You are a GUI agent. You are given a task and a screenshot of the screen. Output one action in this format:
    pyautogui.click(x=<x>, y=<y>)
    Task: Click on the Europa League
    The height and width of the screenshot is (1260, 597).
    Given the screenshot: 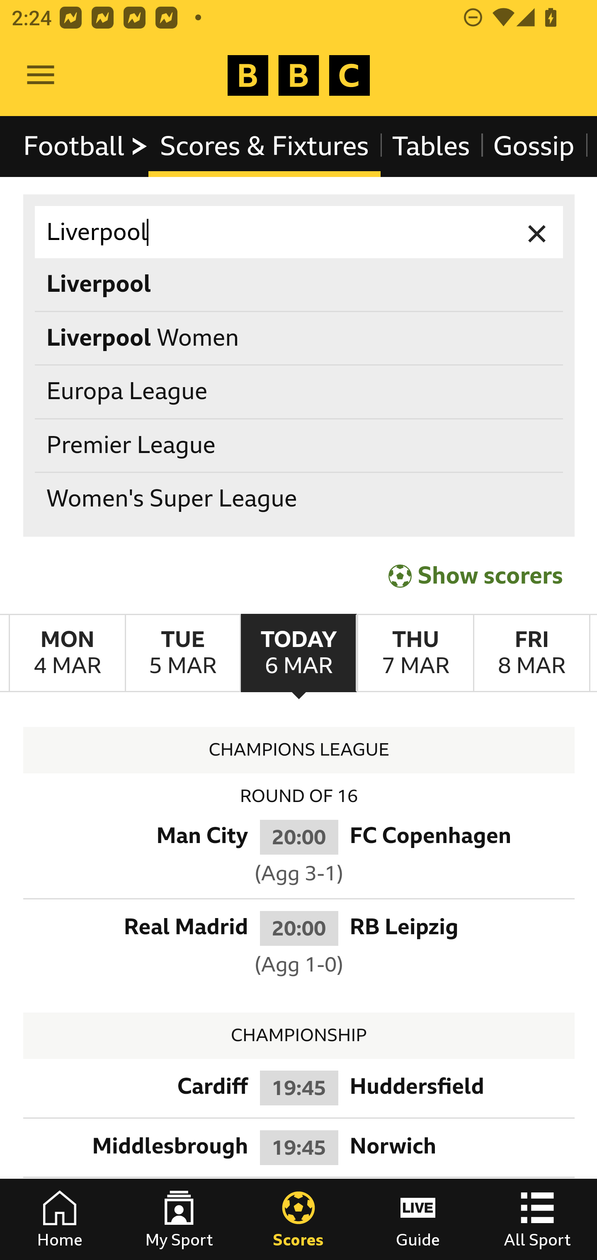 What is the action you would take?
    pyautogui.click(x=299, y=392)
    